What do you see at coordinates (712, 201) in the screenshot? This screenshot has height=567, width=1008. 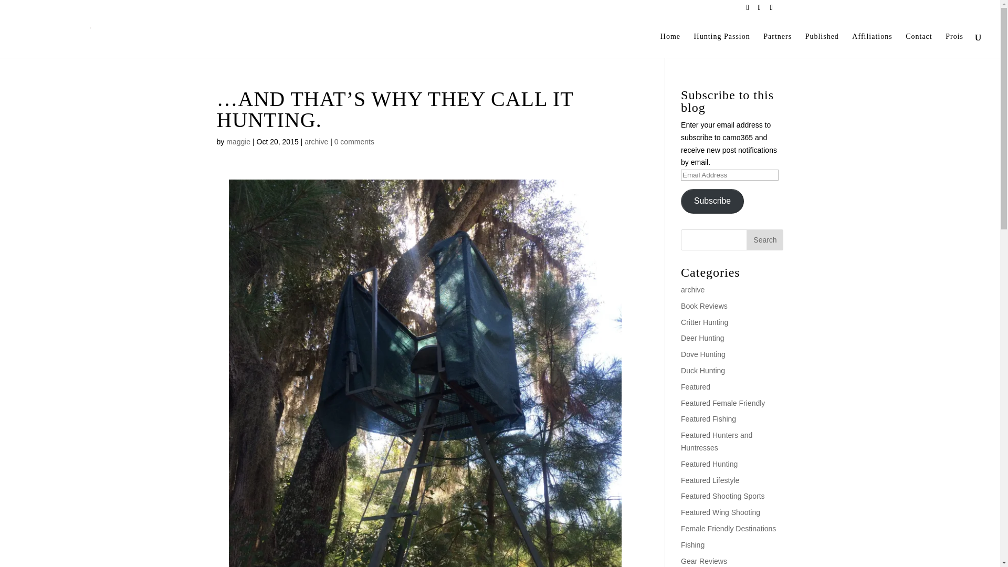 I see `Subscribe` at bounding box center [712, 201].